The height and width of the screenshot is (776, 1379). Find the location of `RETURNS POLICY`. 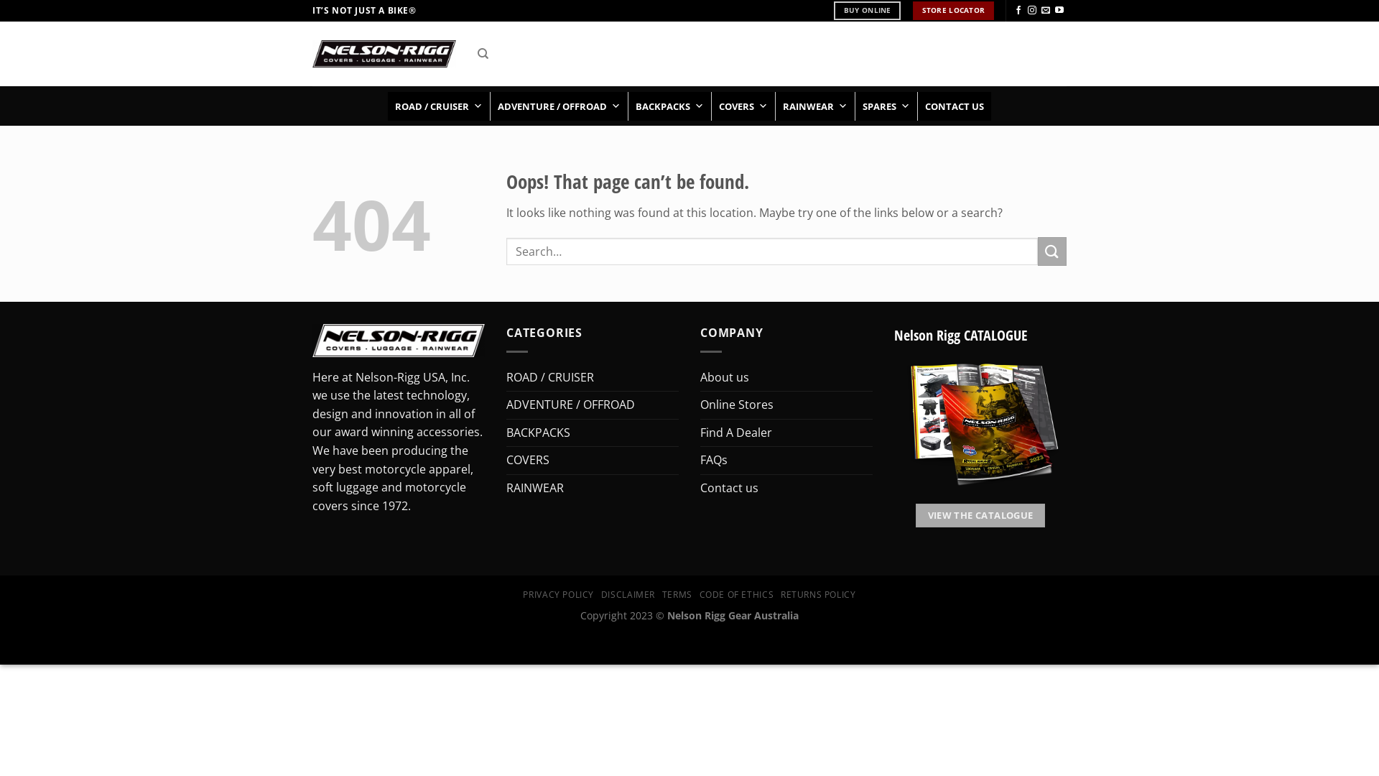

RETURNS POLICY is located at coordinates (819, 595).